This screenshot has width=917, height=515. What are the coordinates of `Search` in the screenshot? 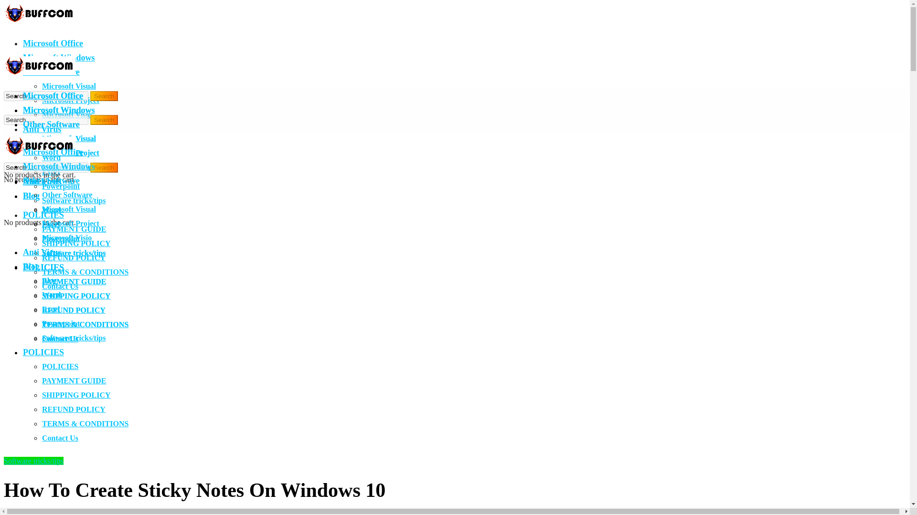 It's located at (104, 120).